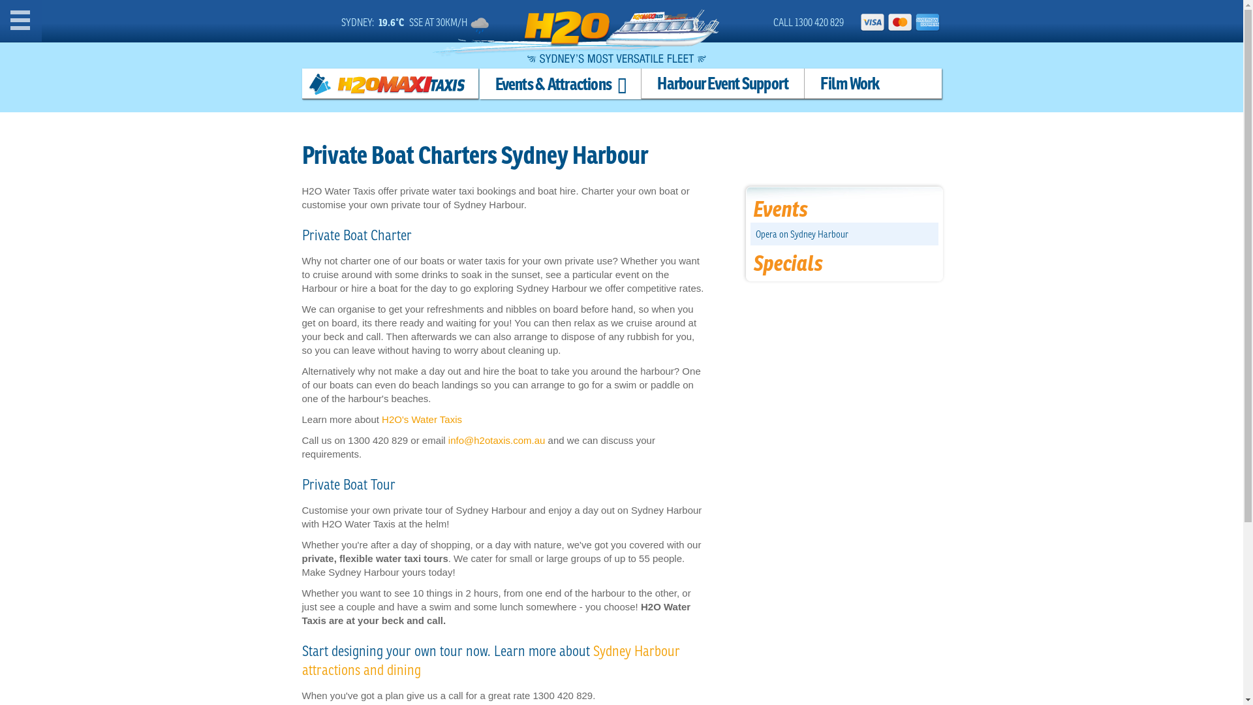  I want to click on New Years Eve, so click(69, 371).